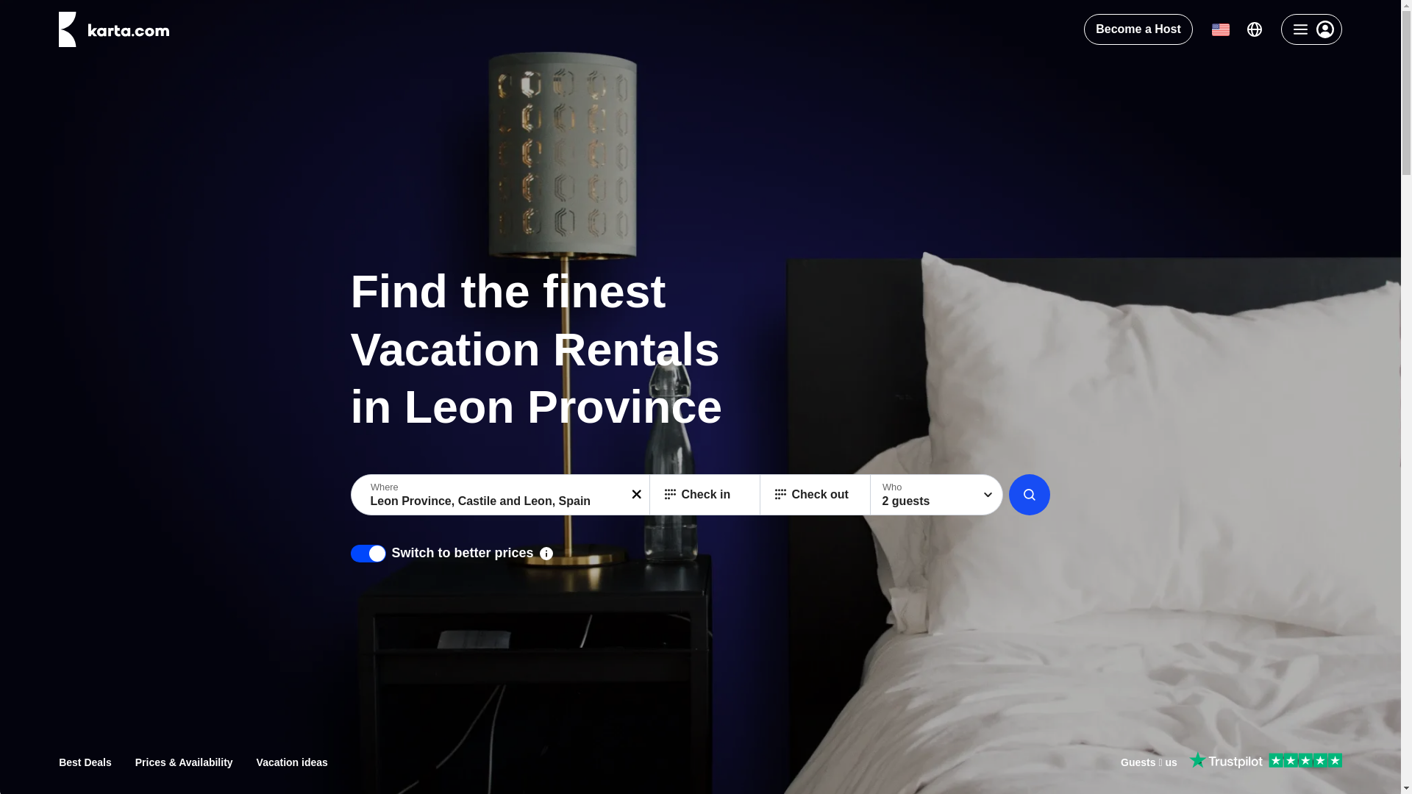  Describe the element at coordinates (85, 762) in the screenshot. I see `Best Deals` at that location.